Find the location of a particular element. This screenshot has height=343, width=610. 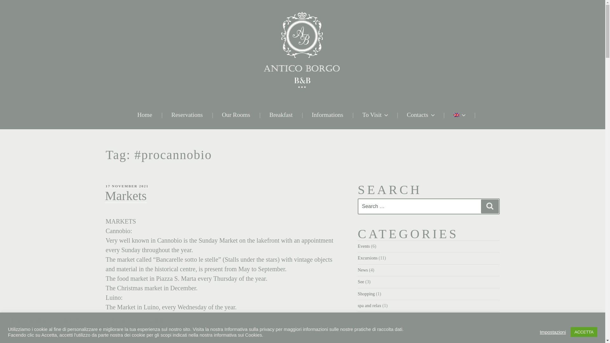

Excursions is located at coordinates (367, 258).